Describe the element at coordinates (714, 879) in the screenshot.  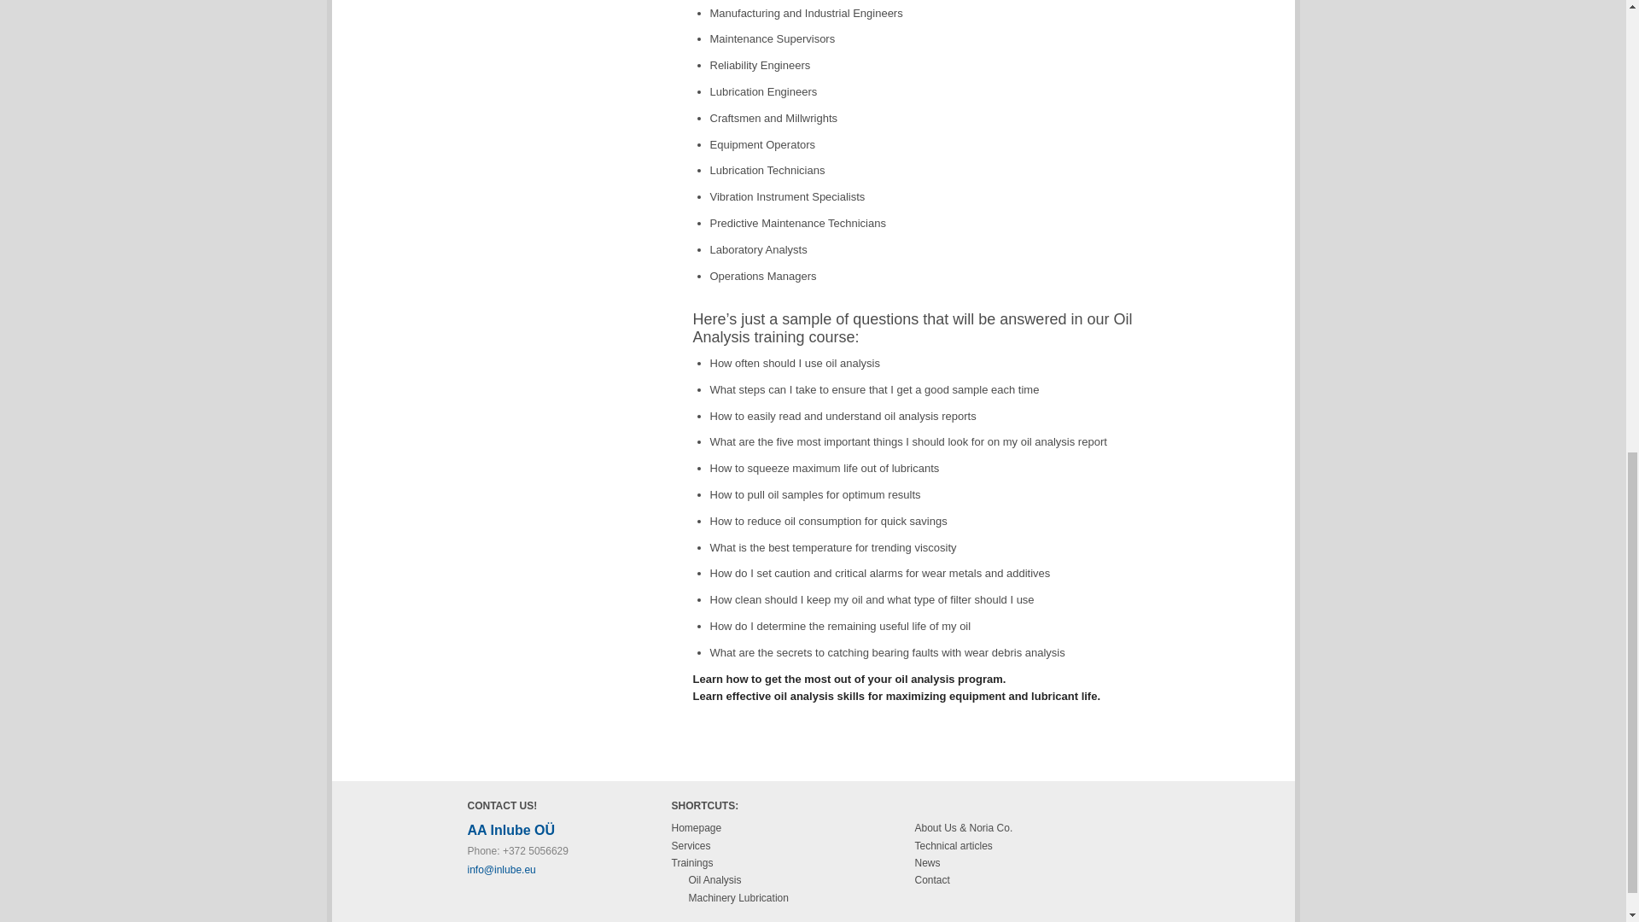
I see `Oil Analysis` at that location.